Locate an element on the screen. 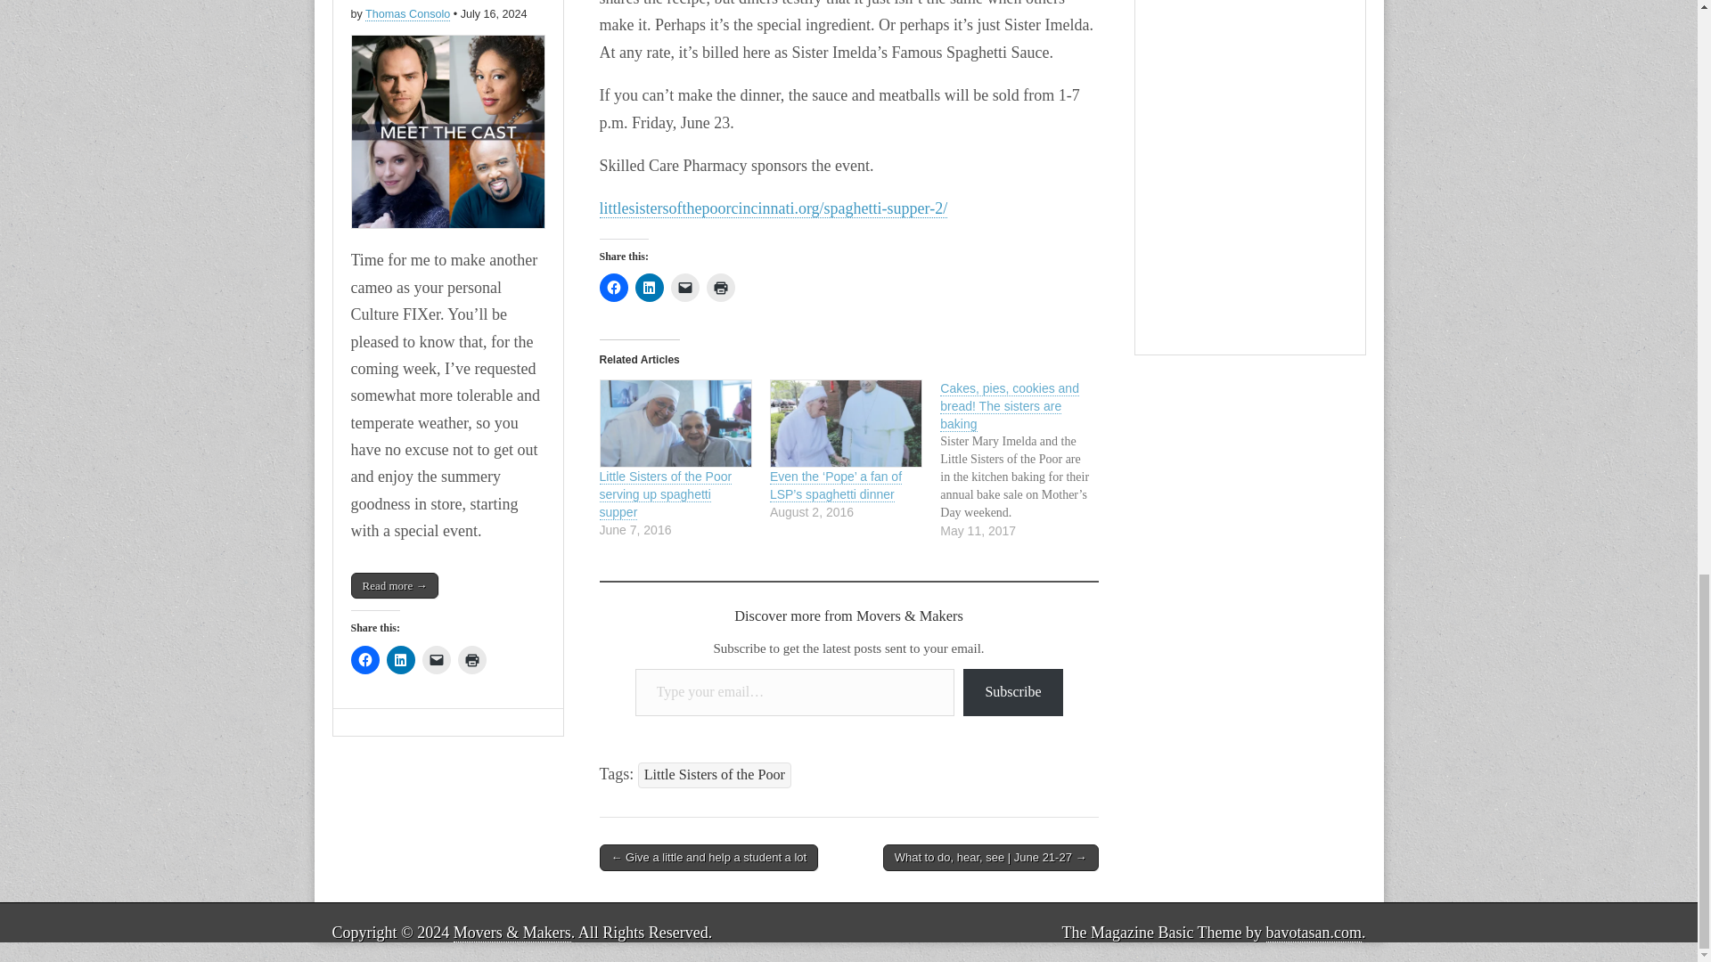  Little Sisters of the Poor serving up spaghetti supper is located at coordinates (665, 495).